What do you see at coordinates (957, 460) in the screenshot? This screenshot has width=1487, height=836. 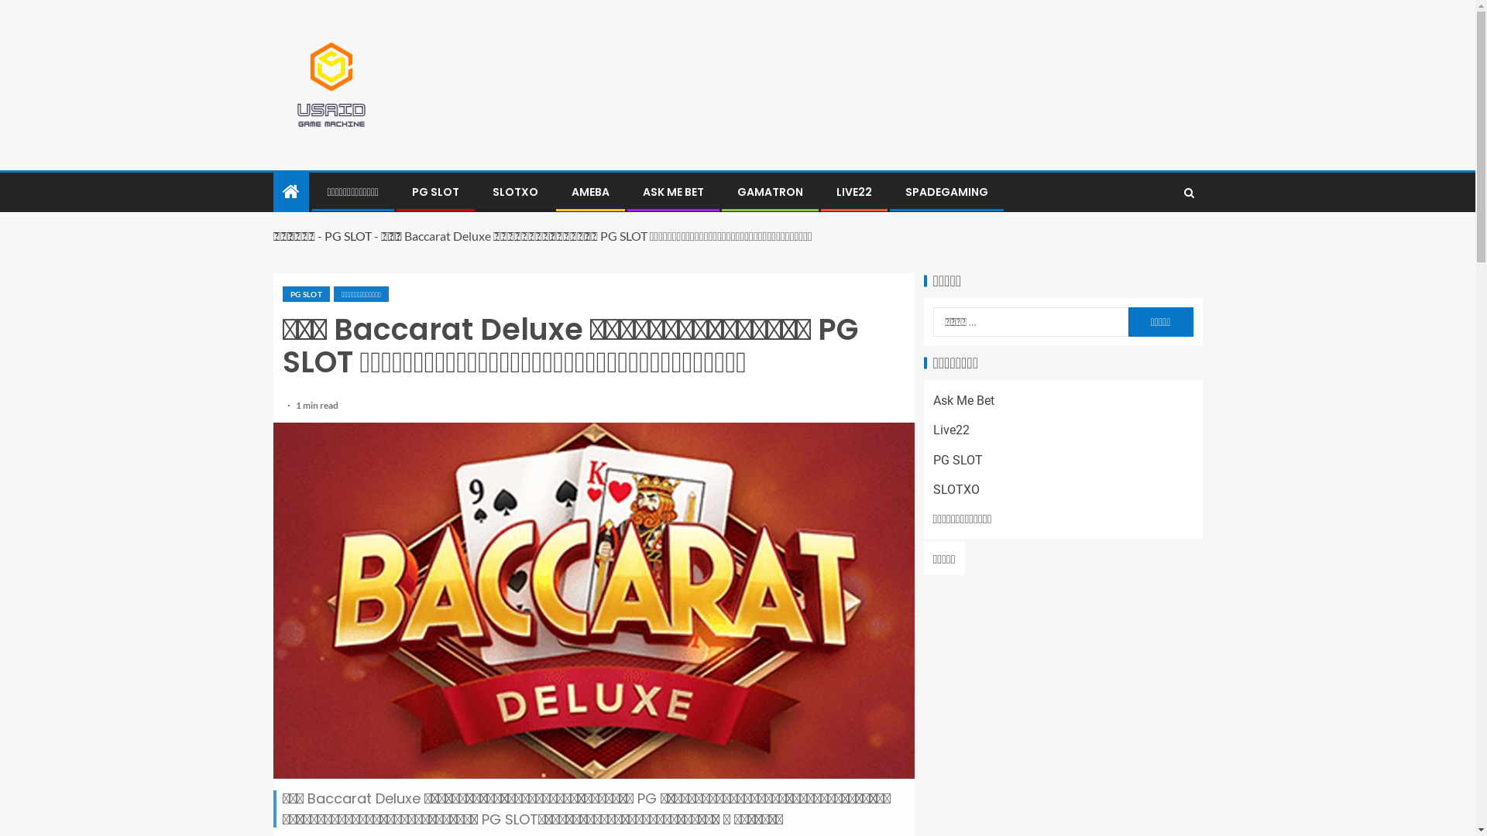 I see `PG SLOT` at bounding box center [957, 460].